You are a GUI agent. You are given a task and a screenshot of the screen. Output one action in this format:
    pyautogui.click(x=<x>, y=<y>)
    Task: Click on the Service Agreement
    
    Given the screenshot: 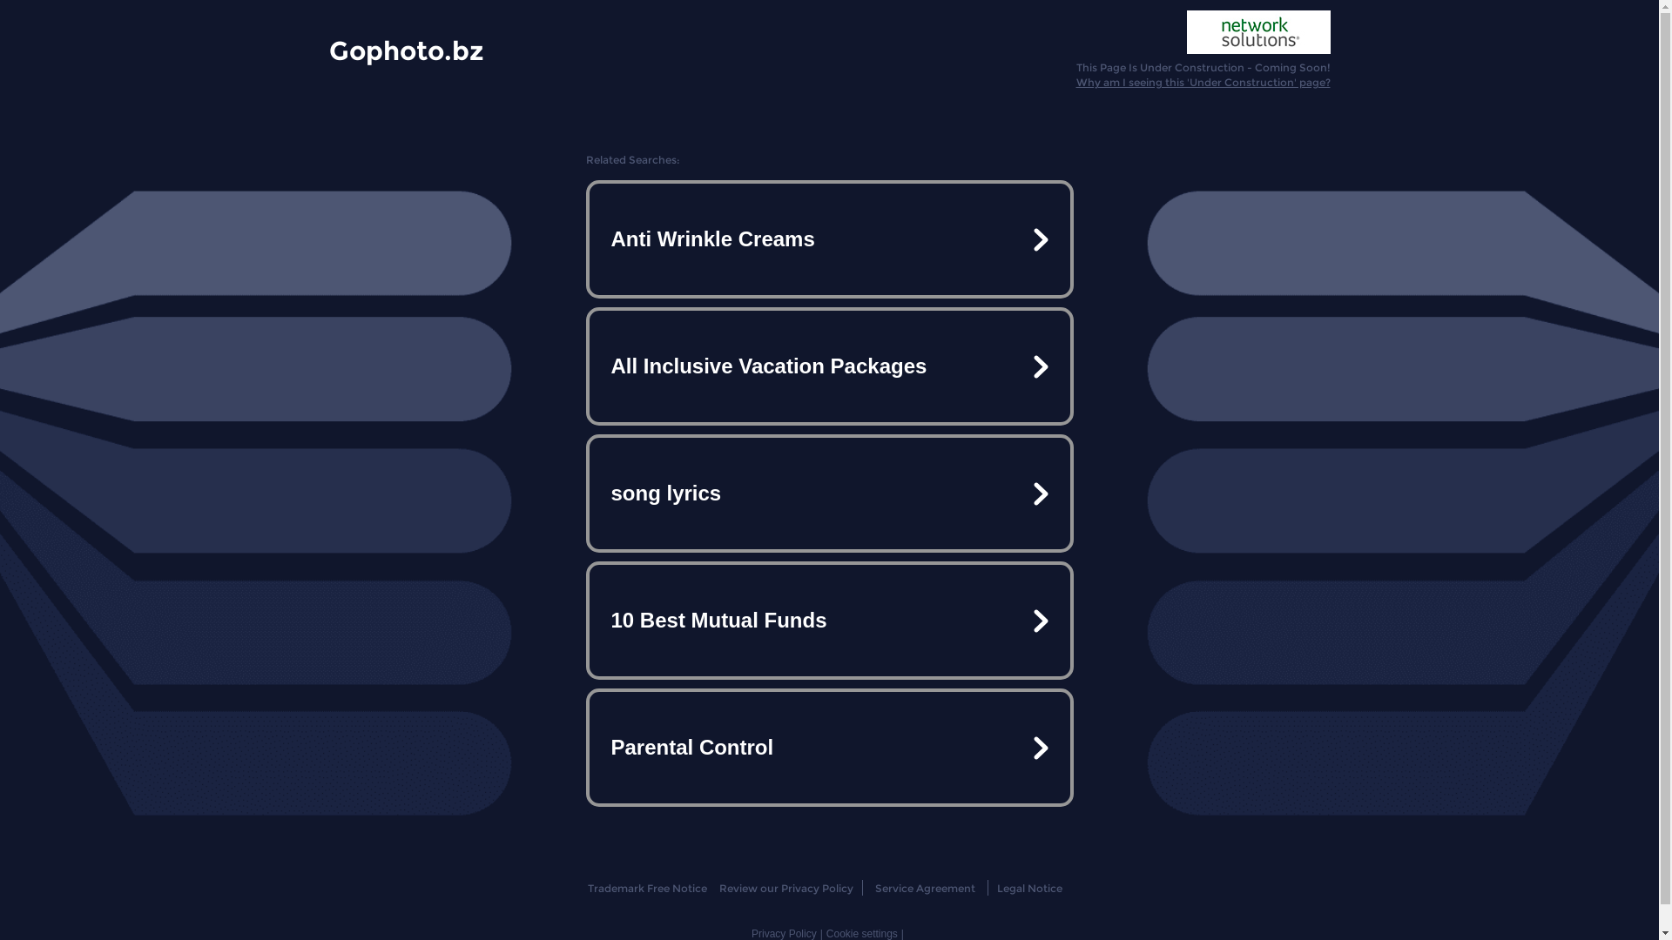 What is the action you would take?
    pyautogui.click(x=925, y=888)
    